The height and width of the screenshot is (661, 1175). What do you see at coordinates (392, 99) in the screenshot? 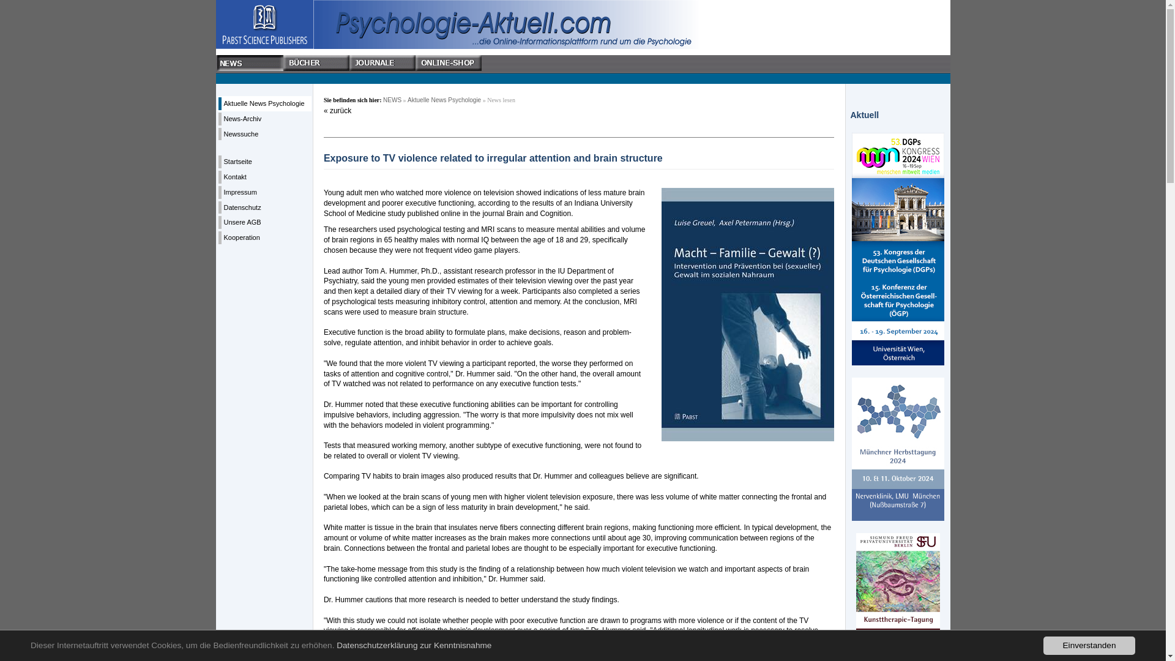
I see `NEWS` at bounding box center [392, 99].